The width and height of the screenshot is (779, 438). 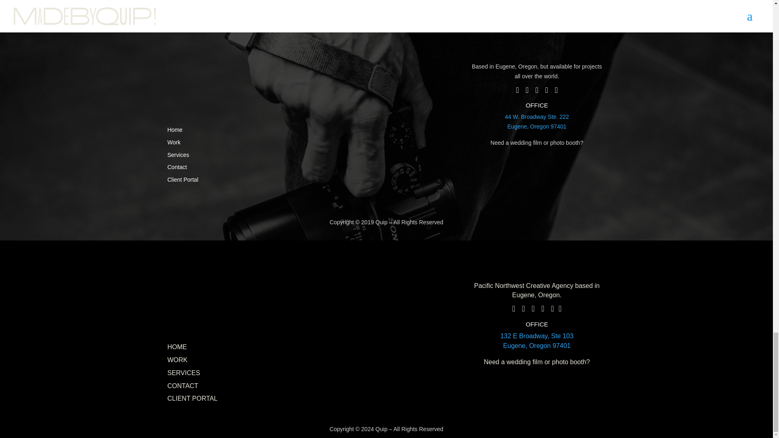 What do you see at coordinates (183, 180) in the screenshot?
I see `Home` at bounding box center [183, 180].